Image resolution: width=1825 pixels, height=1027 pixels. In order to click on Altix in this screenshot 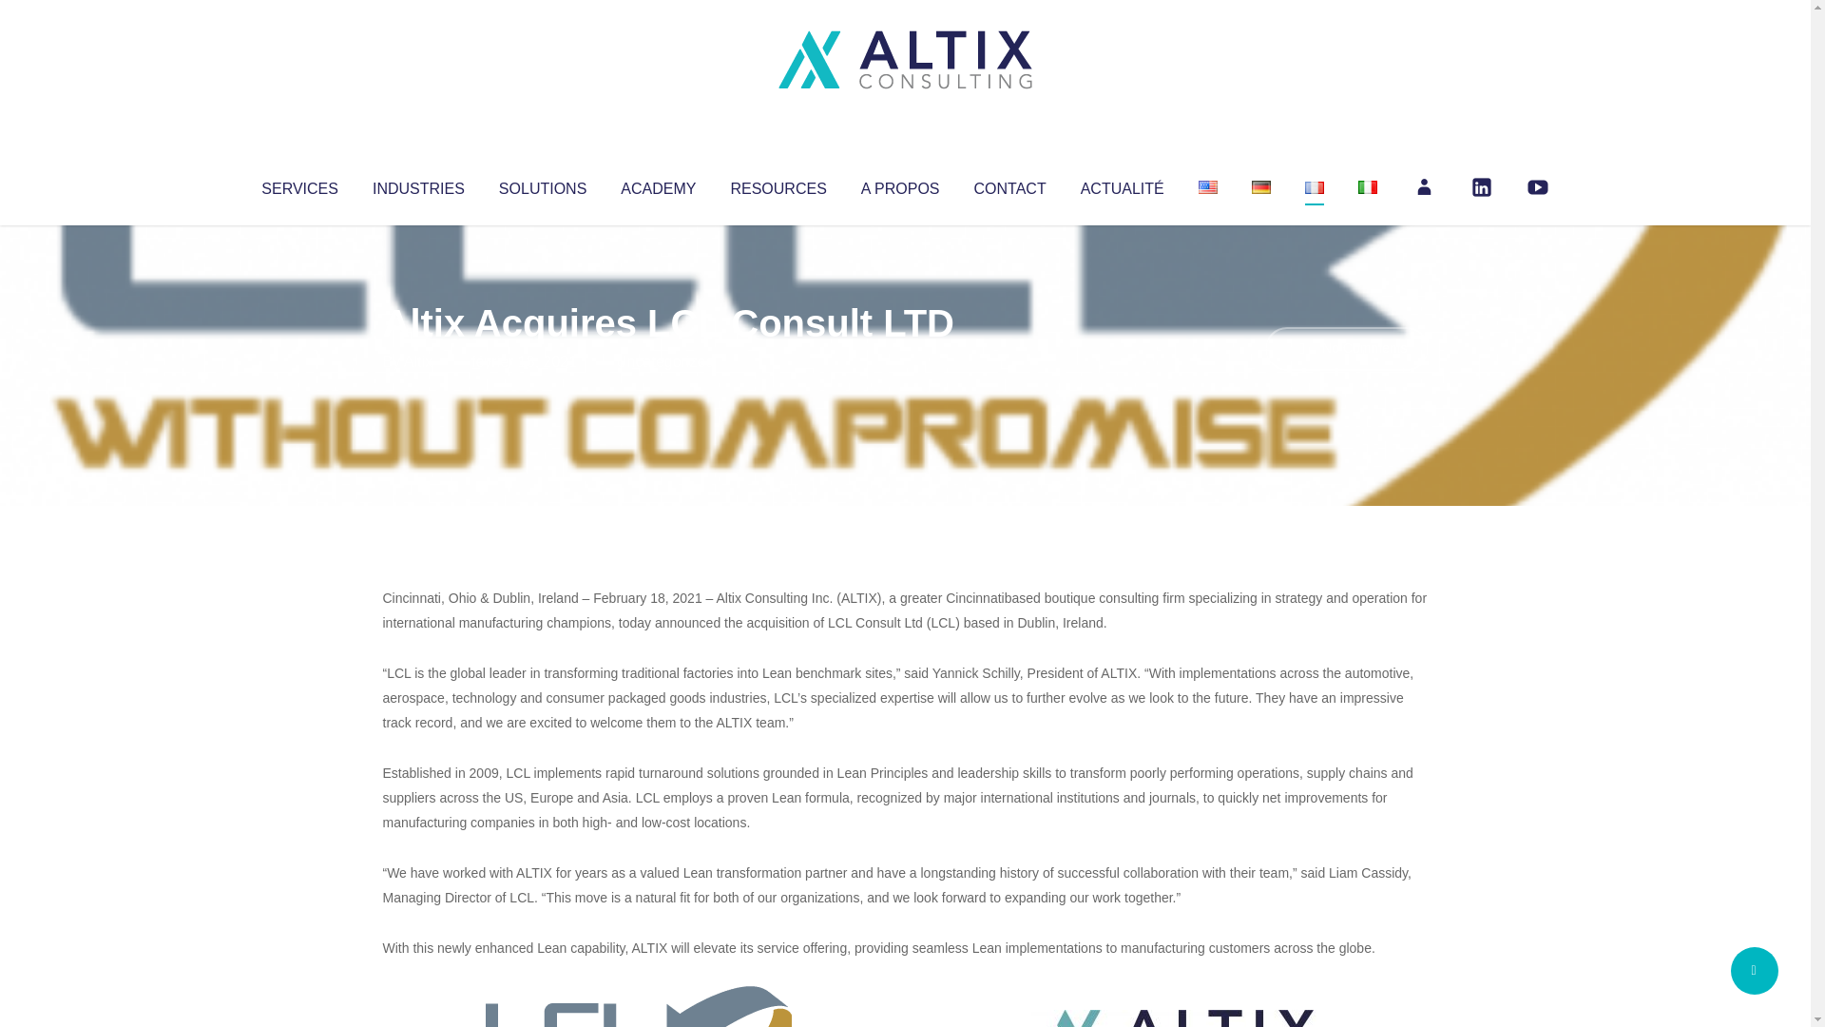, I will do `click(418, 361)`.